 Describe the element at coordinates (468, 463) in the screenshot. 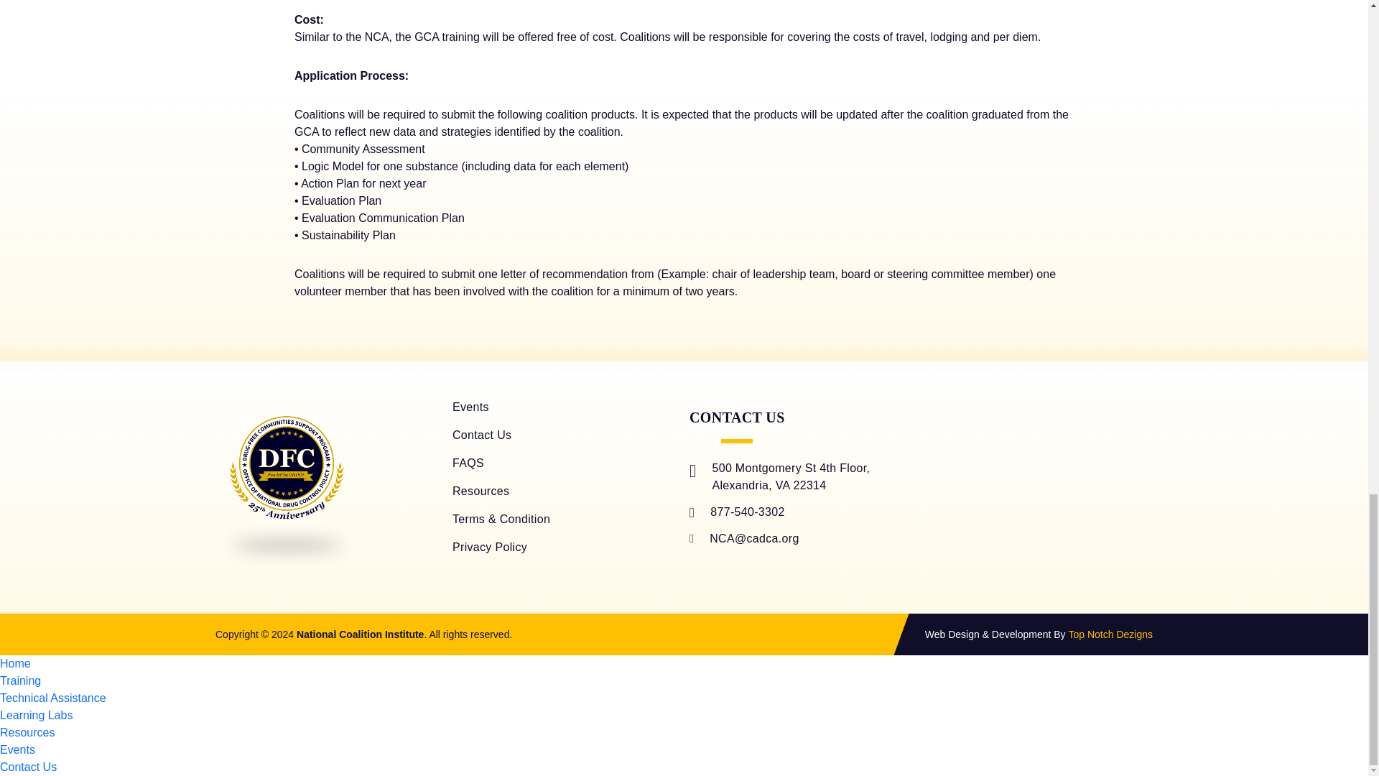

I see `FAQS` at that location.